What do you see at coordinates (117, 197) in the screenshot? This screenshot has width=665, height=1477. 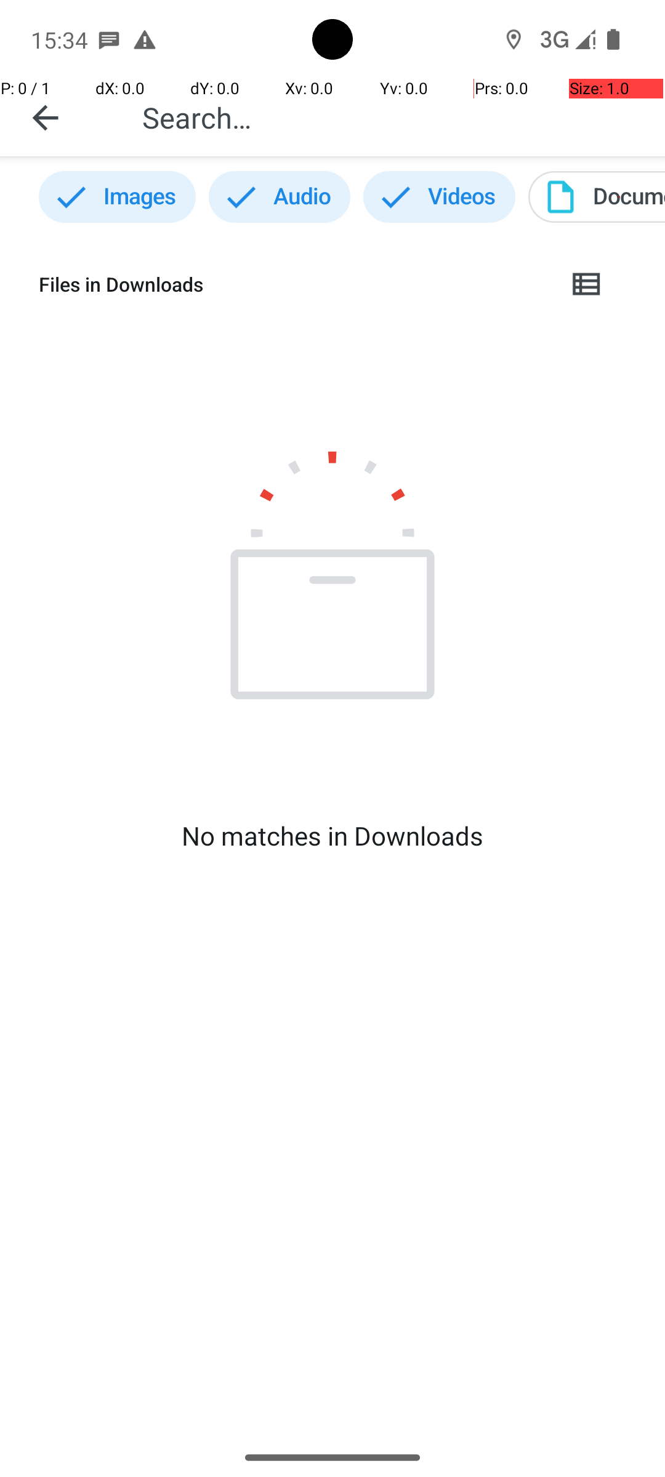 I see `Images` at bounding box center [117, 197].